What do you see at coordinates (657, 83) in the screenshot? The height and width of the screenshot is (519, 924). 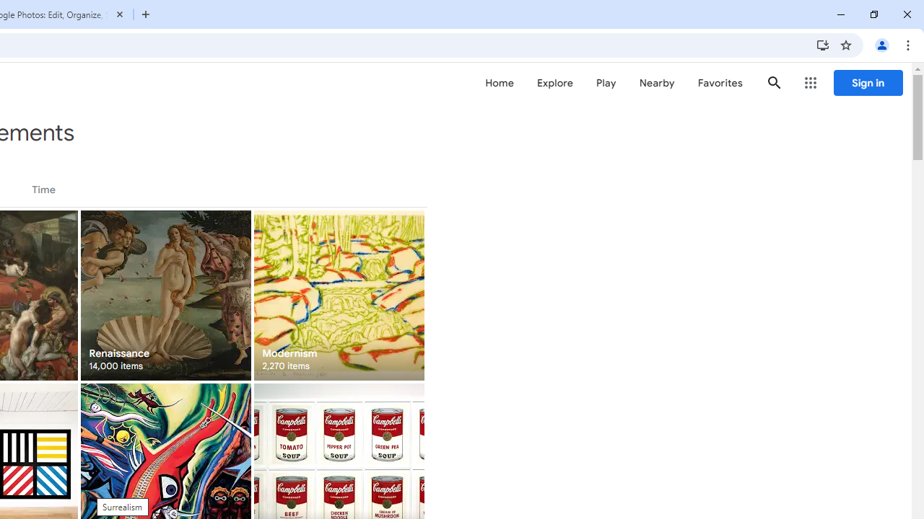 I see `Nearby` at bounding box center [657, 83].